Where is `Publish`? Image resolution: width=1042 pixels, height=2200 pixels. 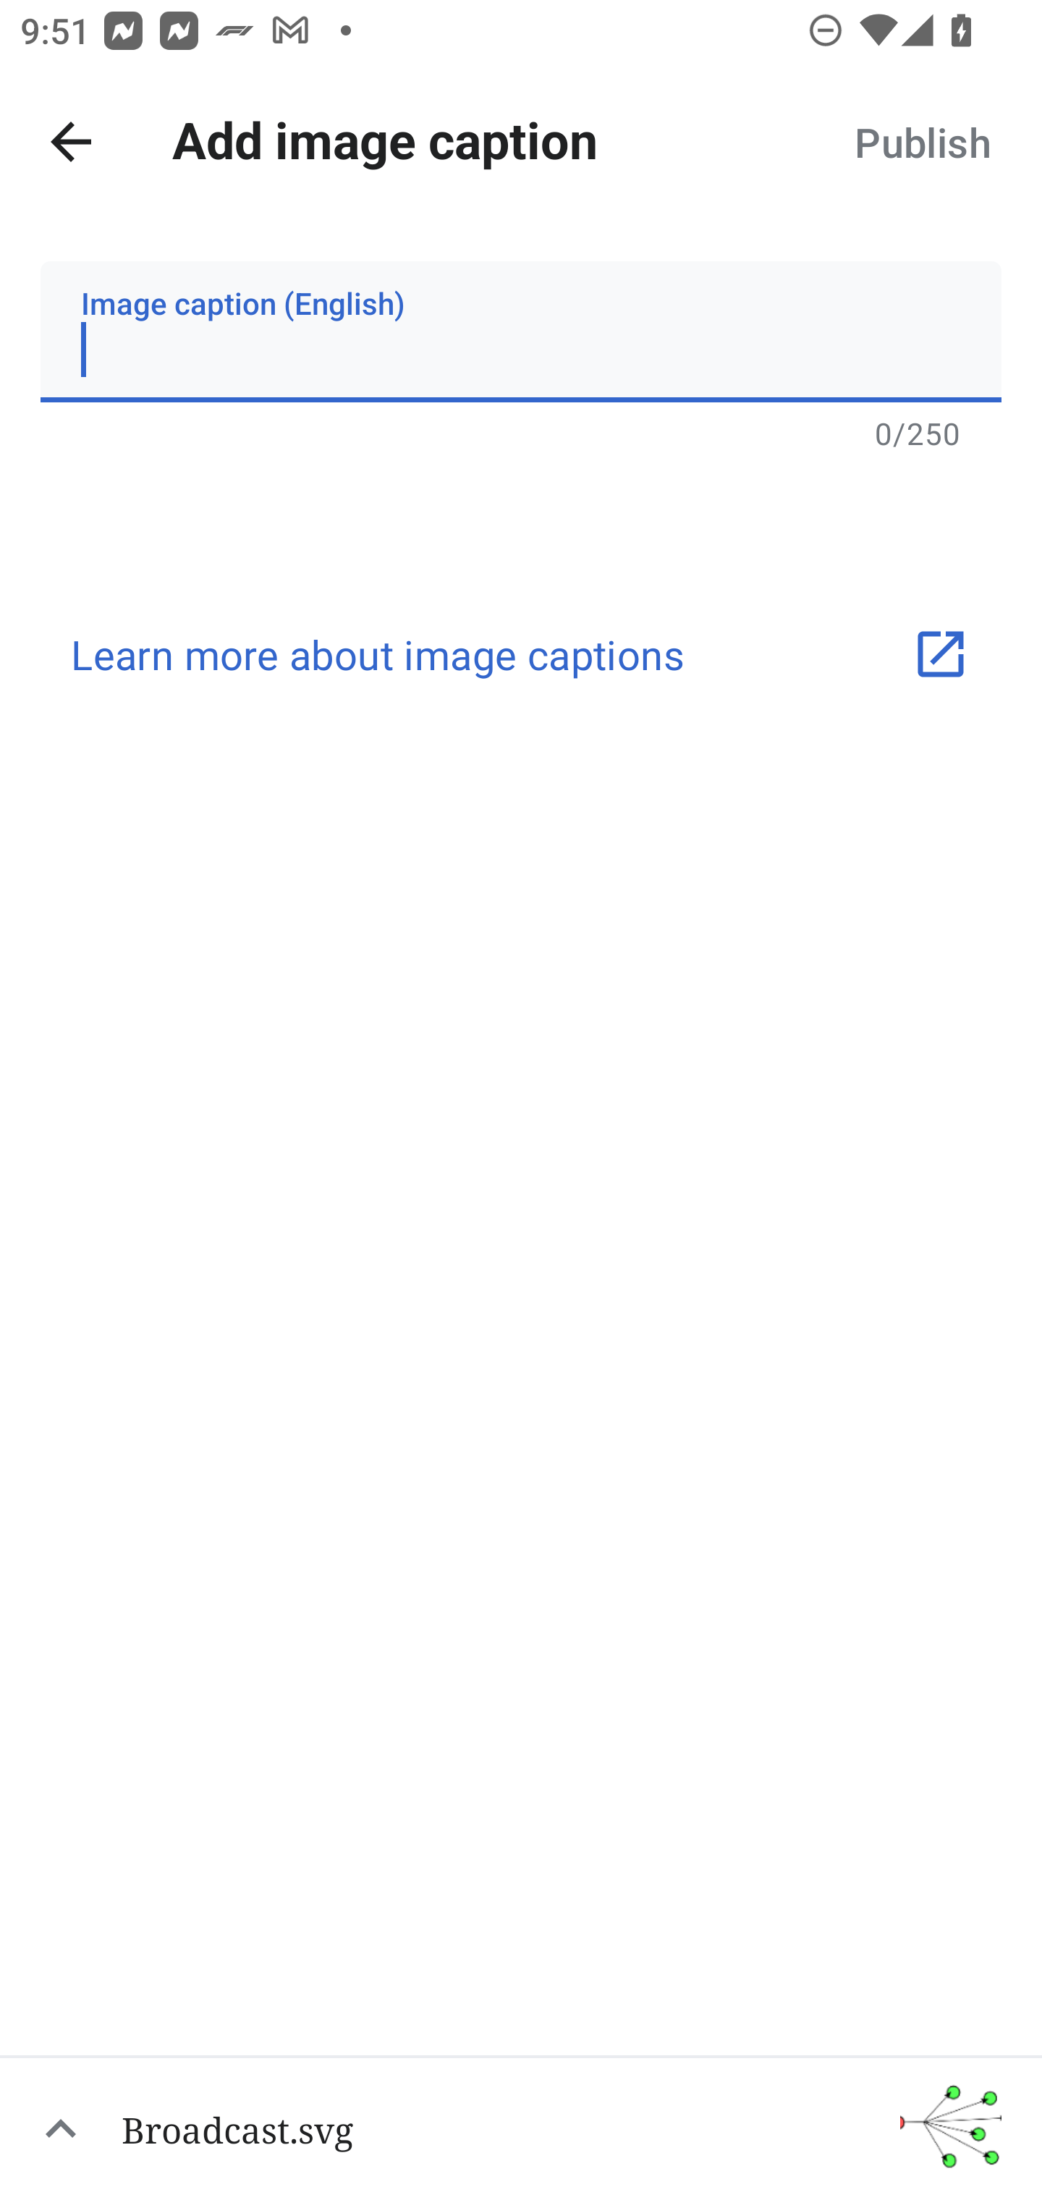
Publish is located at coordinates (922, 142).